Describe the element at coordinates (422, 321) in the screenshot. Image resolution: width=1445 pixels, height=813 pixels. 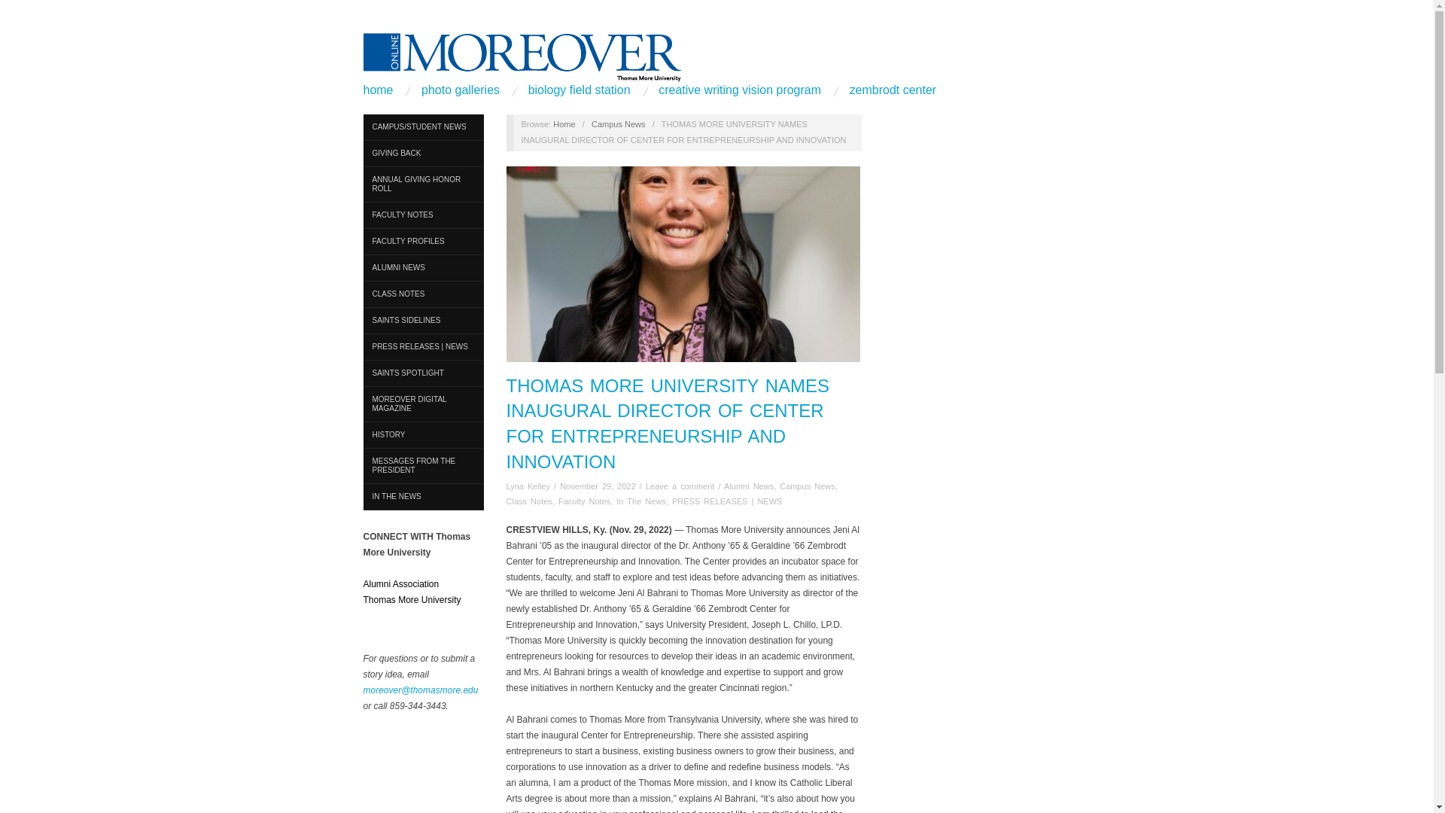
I see `SAINTS SIDELINES` at that location.